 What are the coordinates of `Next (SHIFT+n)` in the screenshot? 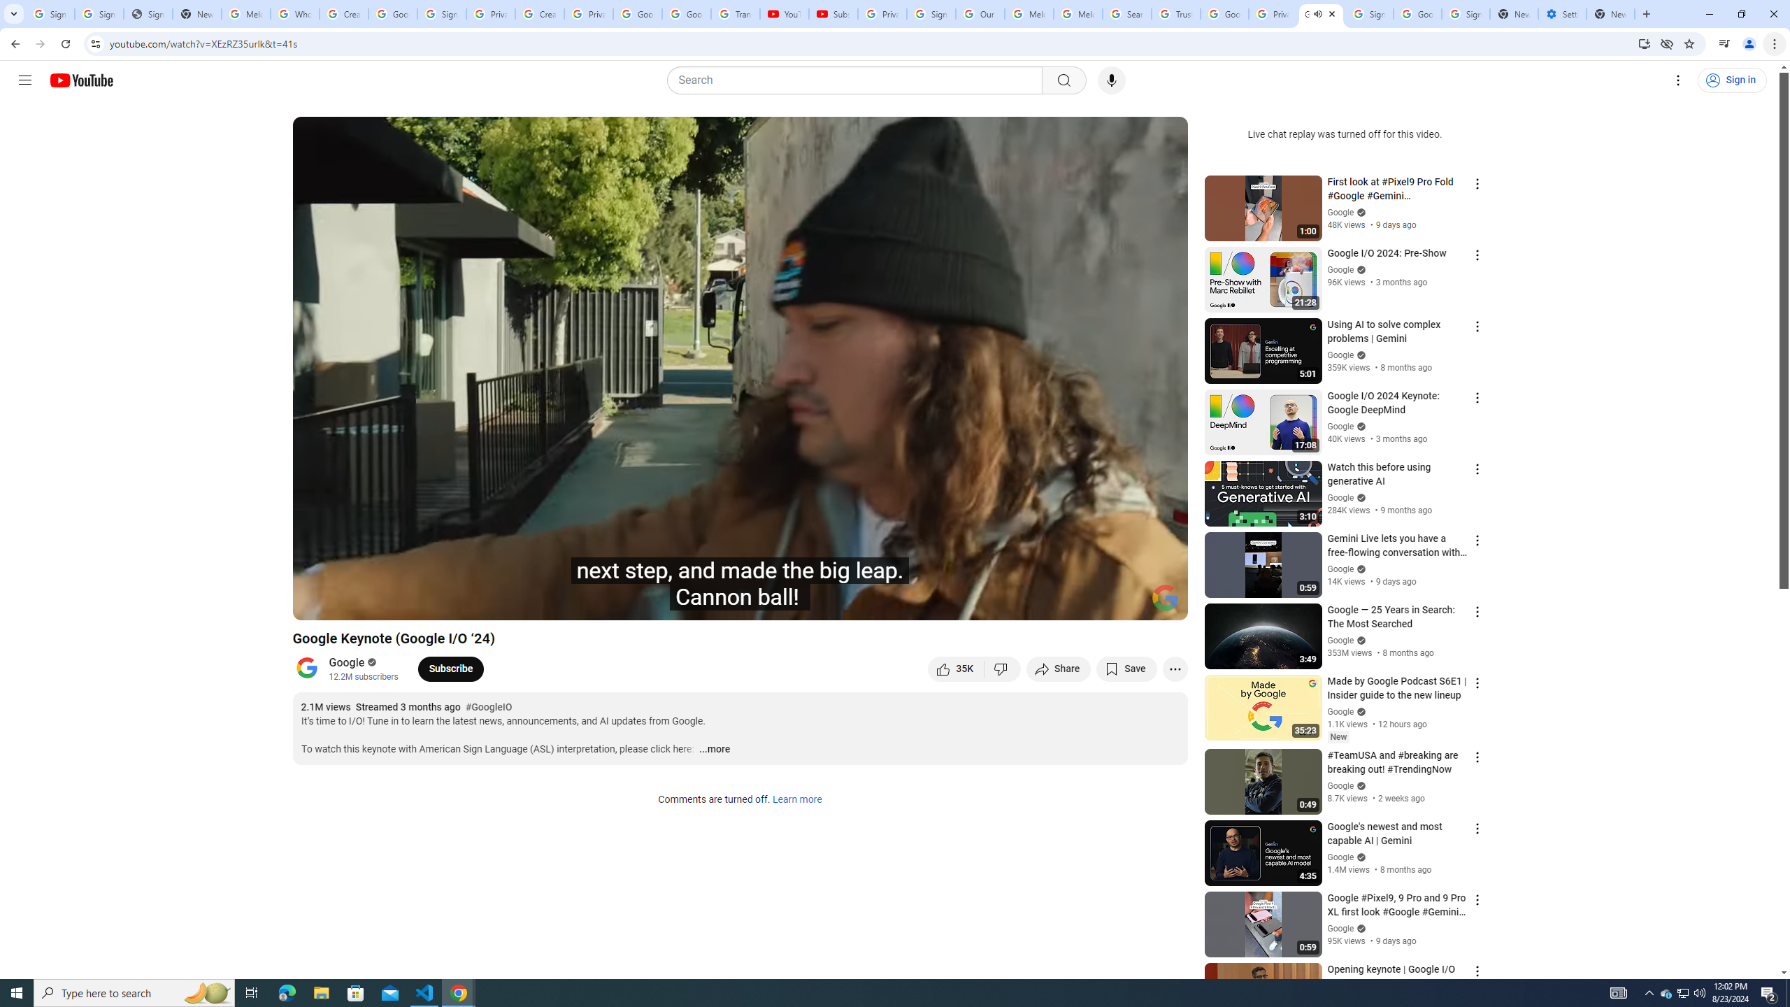 It's located at (350, 604).